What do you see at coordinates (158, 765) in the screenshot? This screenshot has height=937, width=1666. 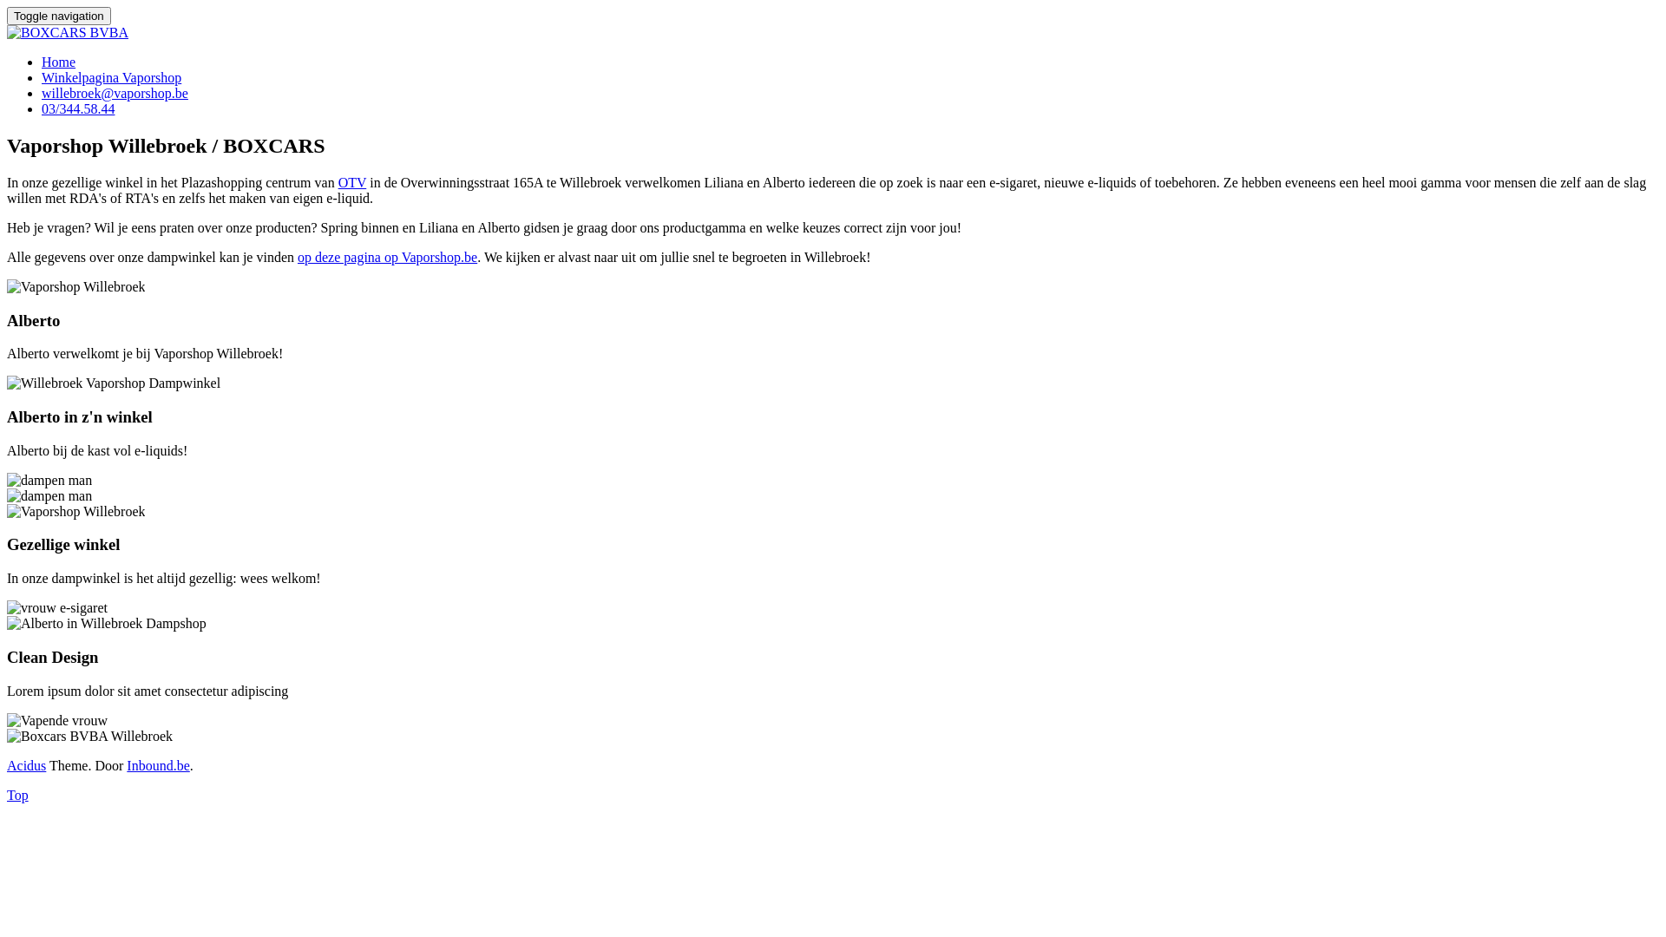 I see `Inbound.be` at bounding box center [158, 765].